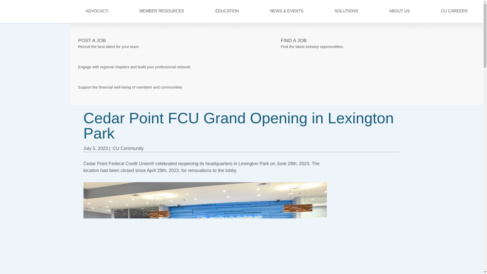  What do you see at coordinates (175, 41) in the screenshot?
I see `PRIORITIES` at bounding box center [175, 41].